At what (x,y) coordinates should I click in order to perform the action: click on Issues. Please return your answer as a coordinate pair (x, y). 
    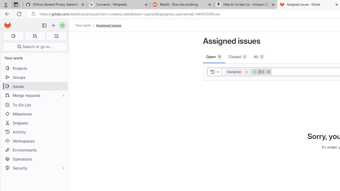
    Looking at the image, I should click on (35, 86).